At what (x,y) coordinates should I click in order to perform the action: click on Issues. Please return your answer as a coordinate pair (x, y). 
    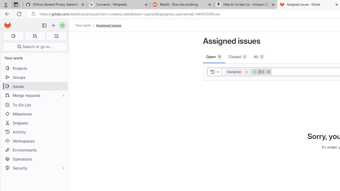
    Looking at the image, I should click on (35, 86).